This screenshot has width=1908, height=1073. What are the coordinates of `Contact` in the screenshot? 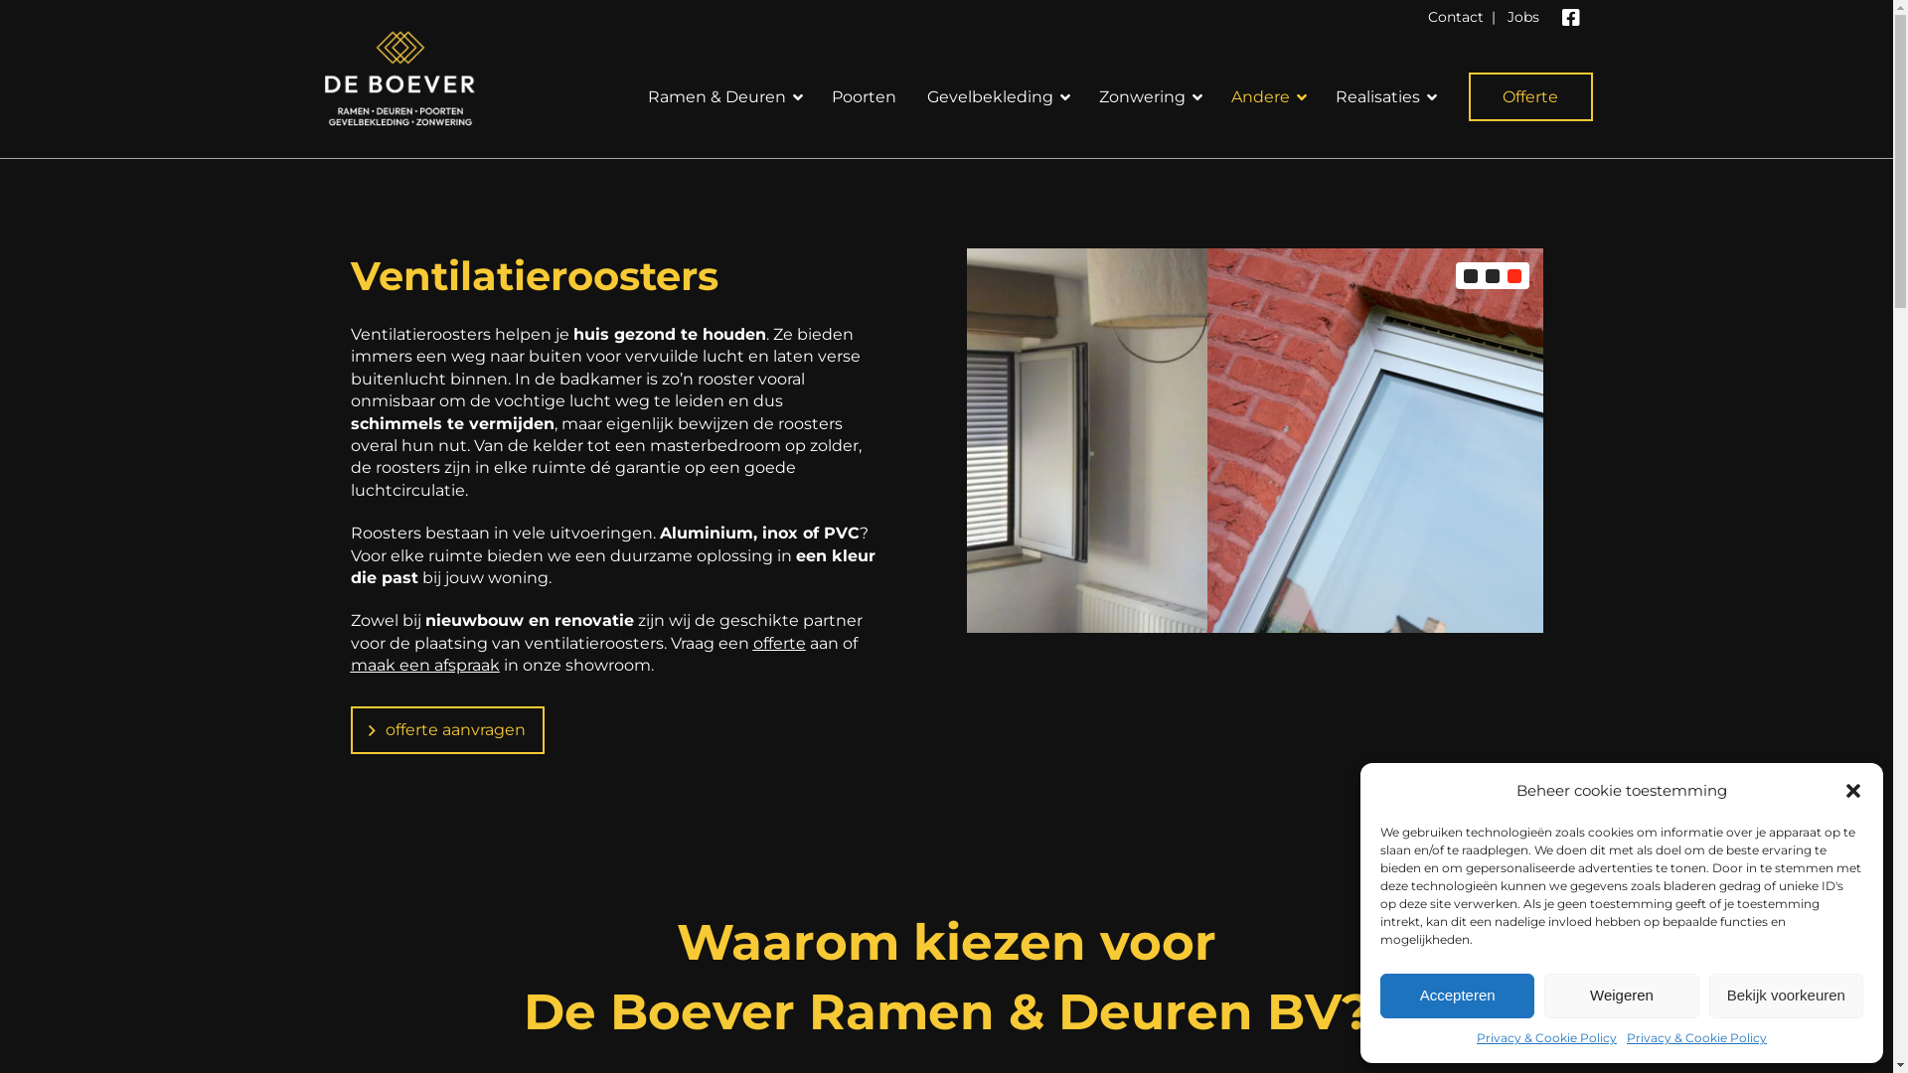 It's located at (1455, 17).